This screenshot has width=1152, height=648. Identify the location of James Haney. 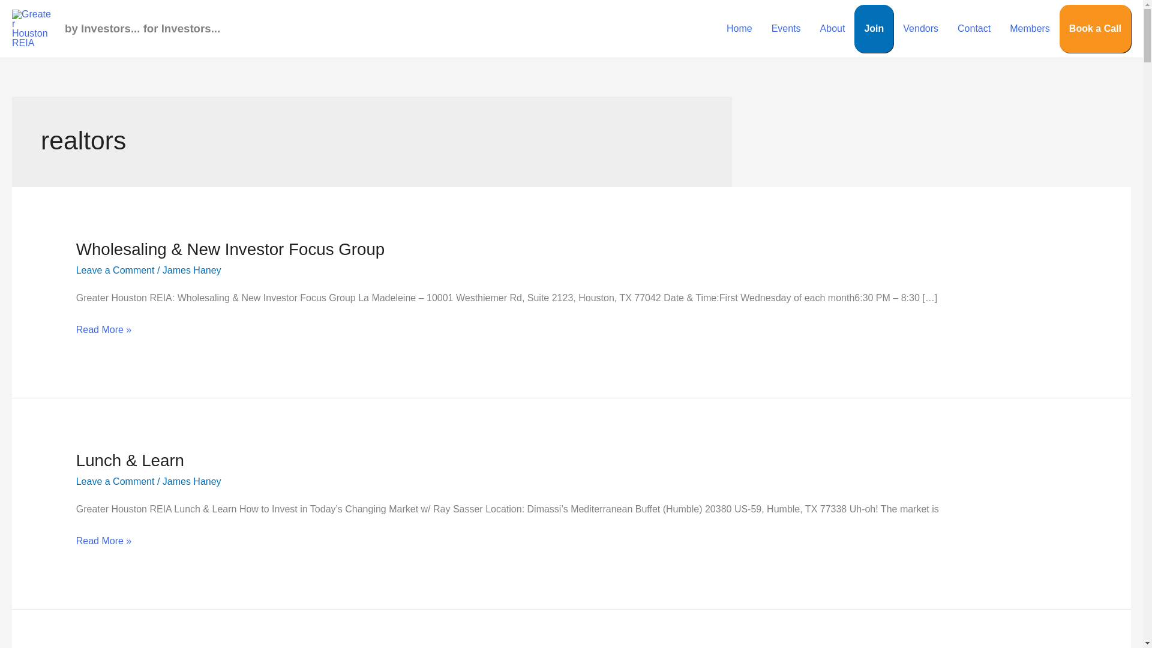
(191, 270).